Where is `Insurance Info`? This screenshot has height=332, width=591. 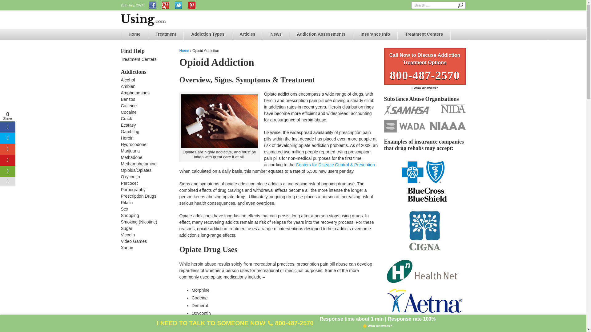 Insurance Info is located at coordinates (375, 34).